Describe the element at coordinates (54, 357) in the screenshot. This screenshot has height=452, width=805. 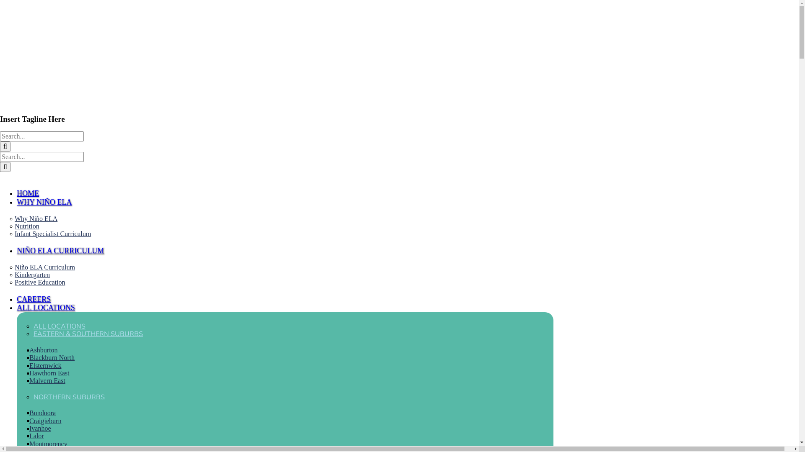
I see `Blackburn North` at that location.